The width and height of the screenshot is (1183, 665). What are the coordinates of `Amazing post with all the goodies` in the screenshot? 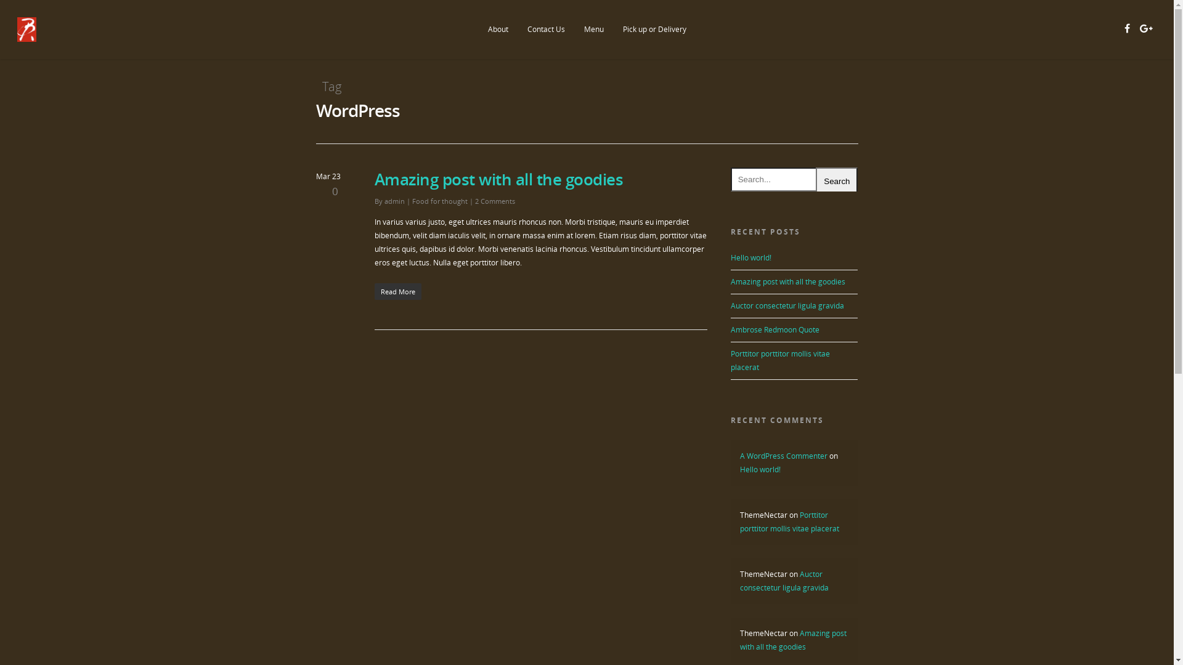 It's located at (499, 179).